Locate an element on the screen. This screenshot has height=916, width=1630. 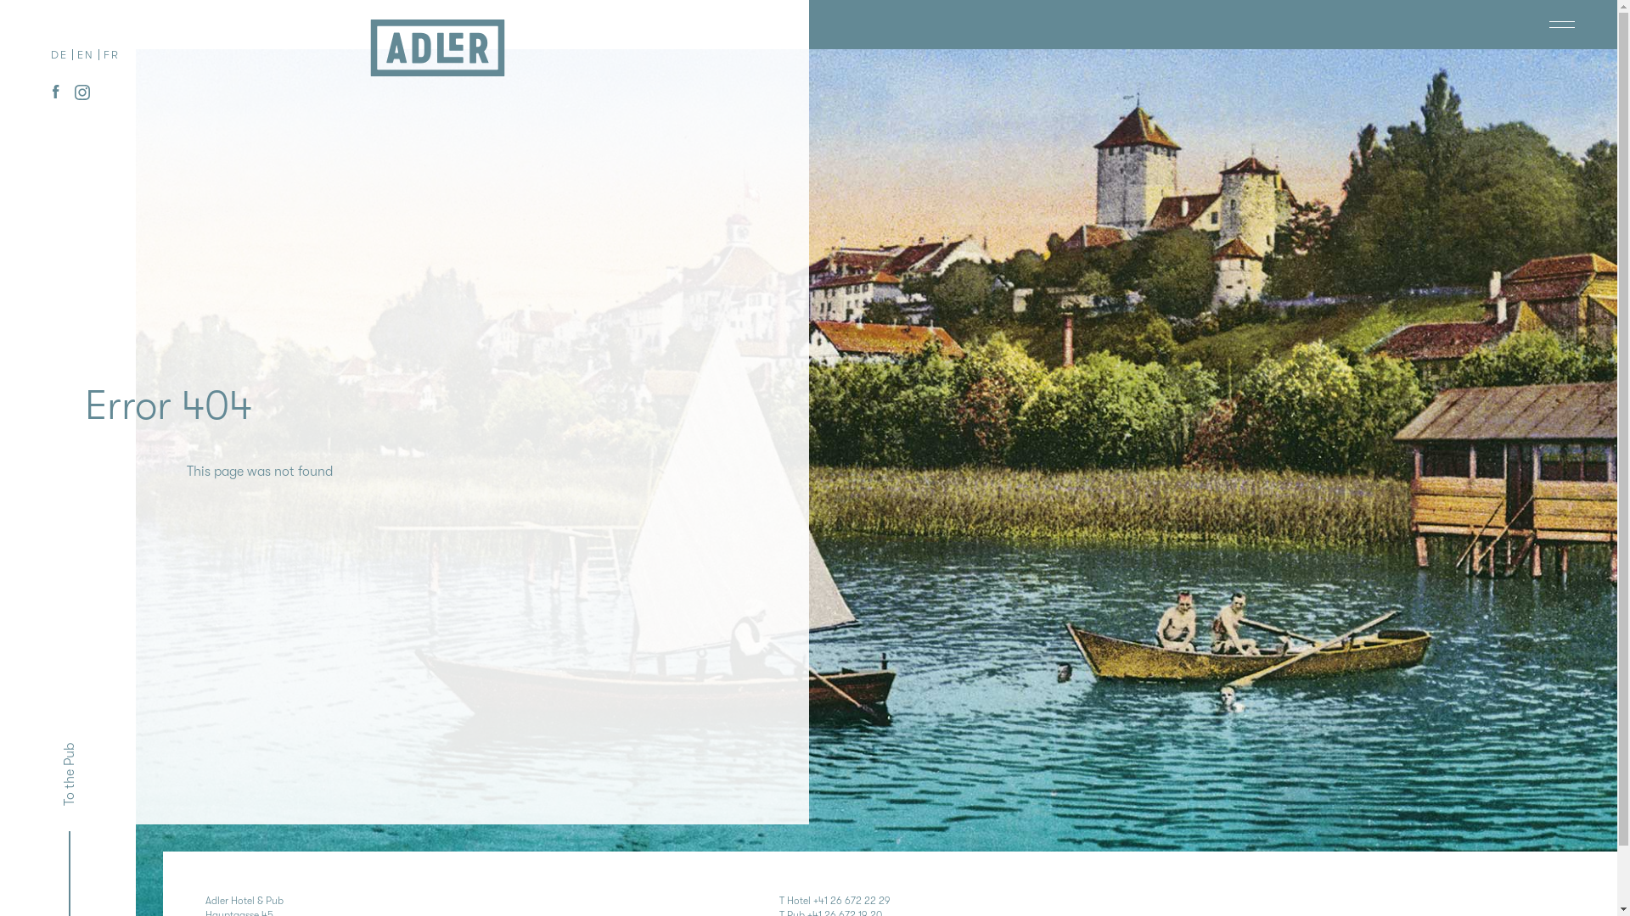
To the Pub is located at coordinates (91, 753).